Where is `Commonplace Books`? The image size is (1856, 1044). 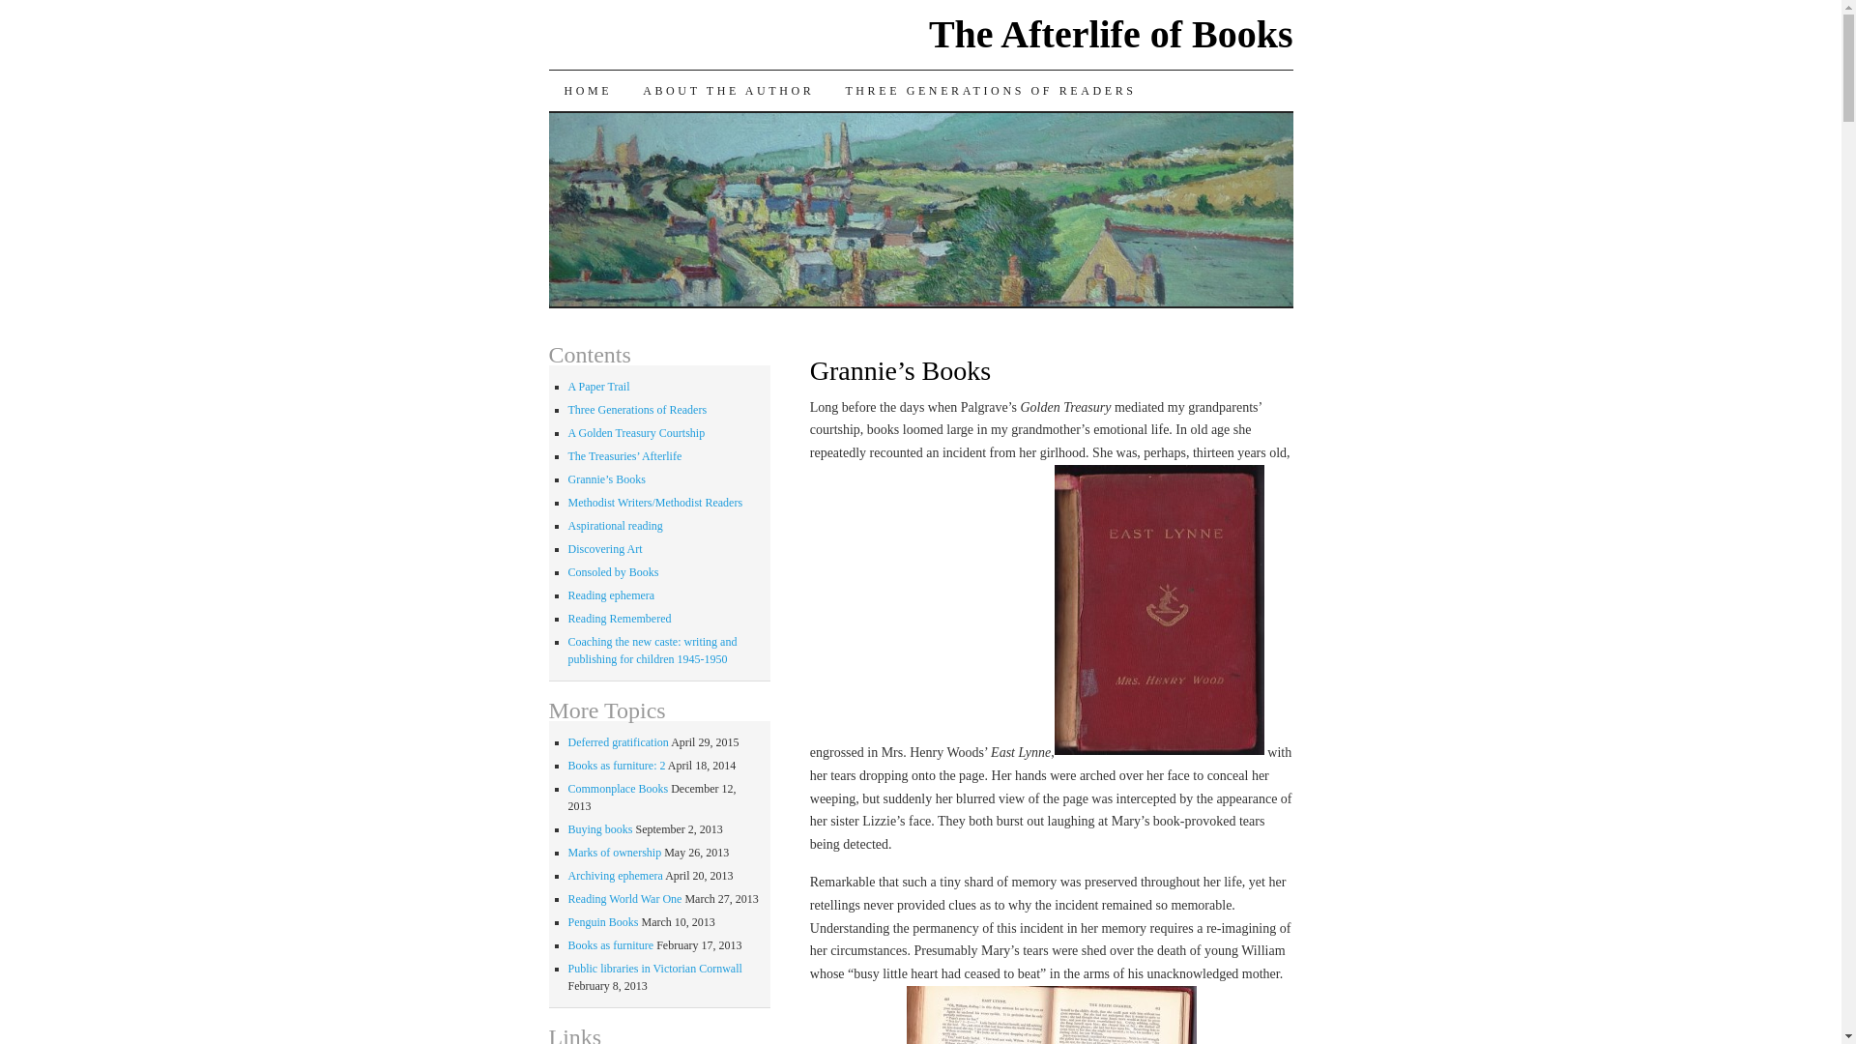 Commonplace Books is located at coordinates (618, 788).